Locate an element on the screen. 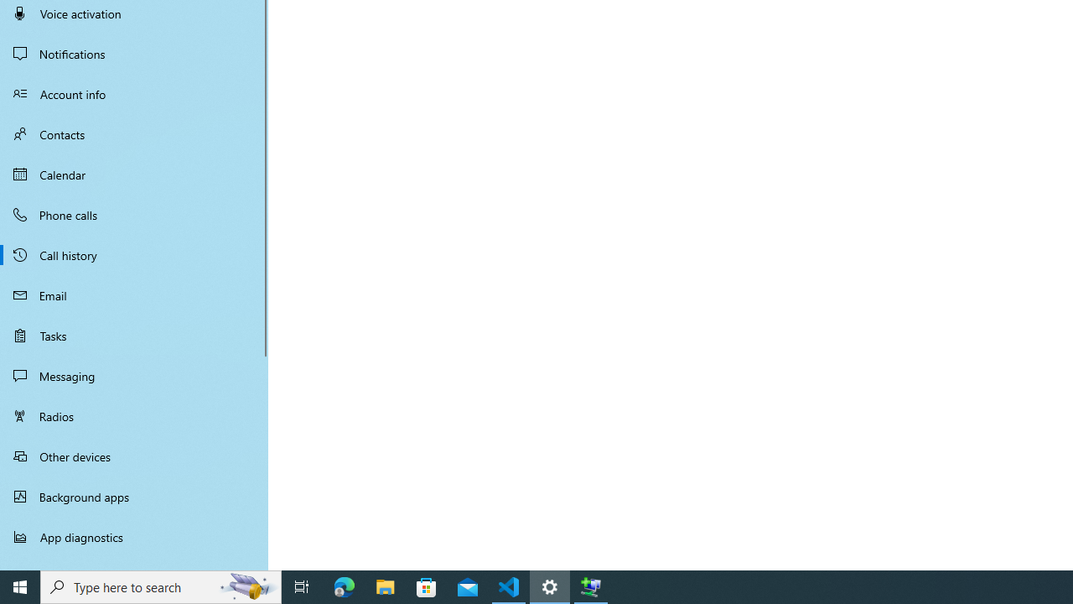  Phone calls is located at coordinates (134, 215).